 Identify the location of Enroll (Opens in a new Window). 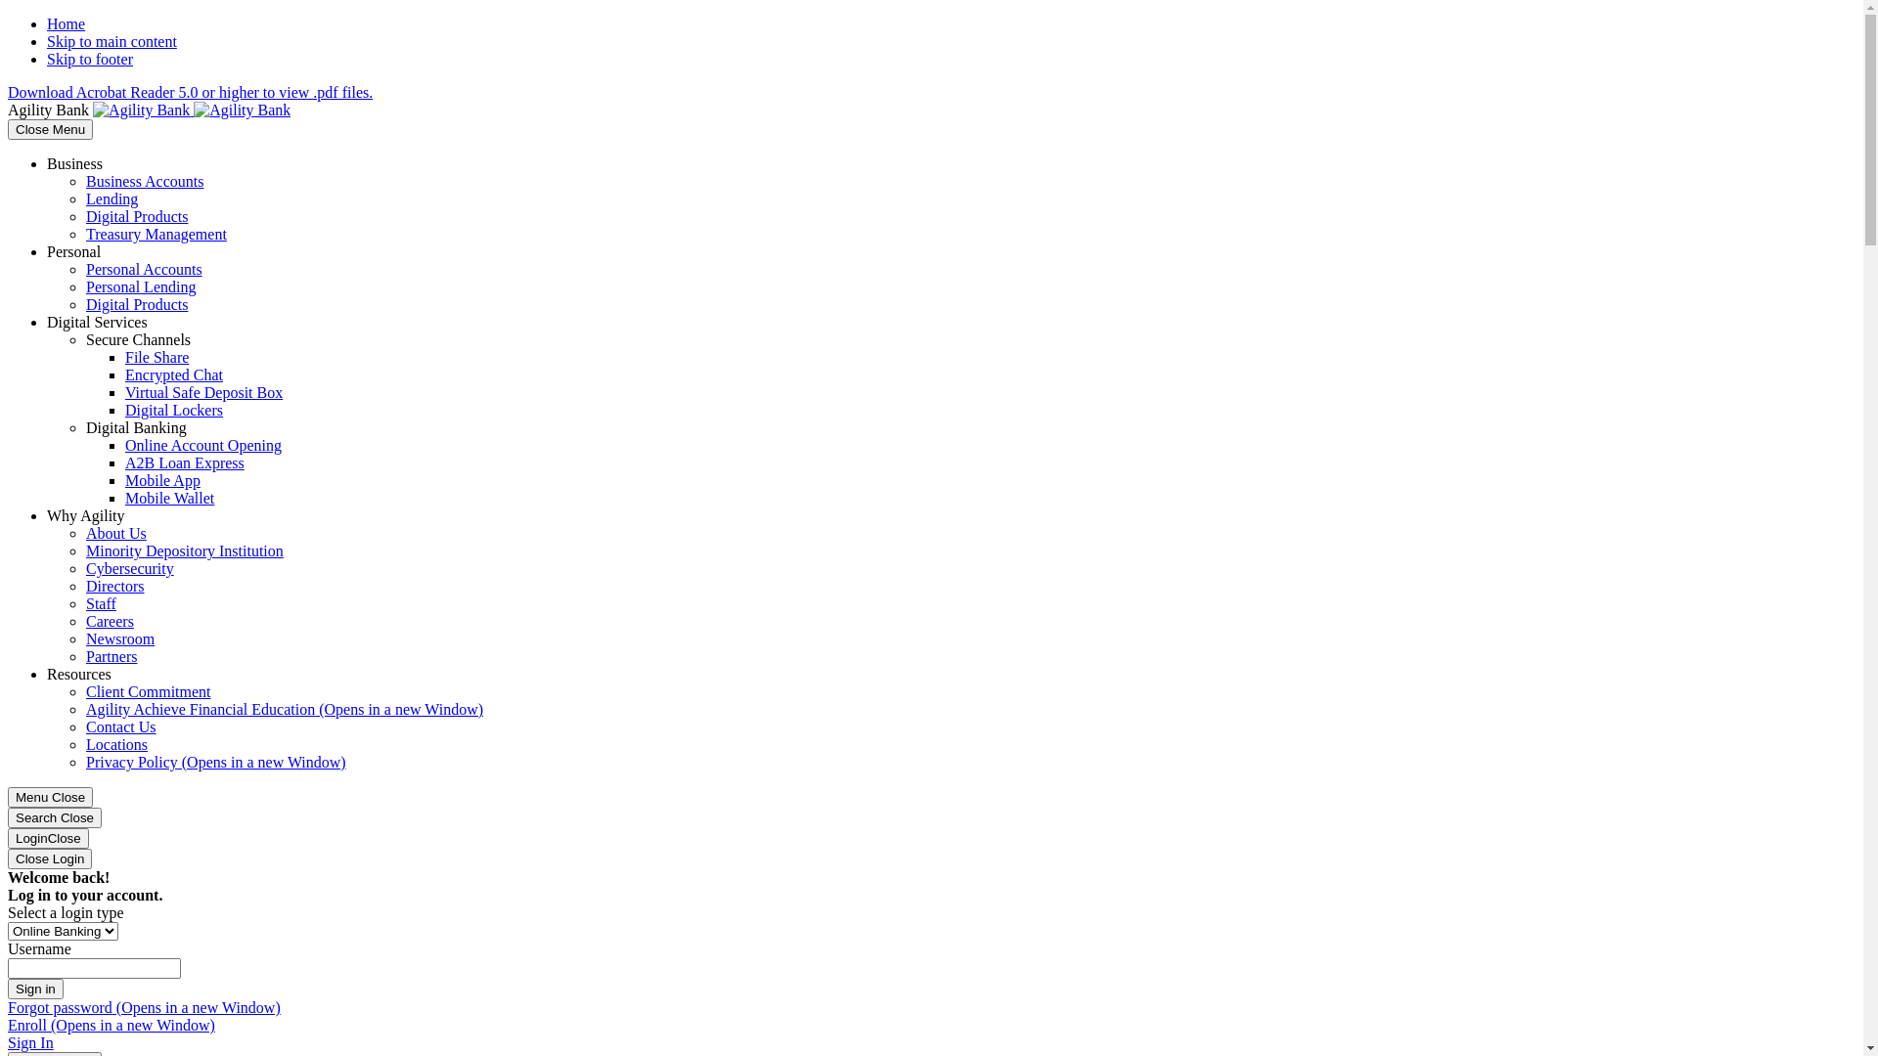
(112, 1025).